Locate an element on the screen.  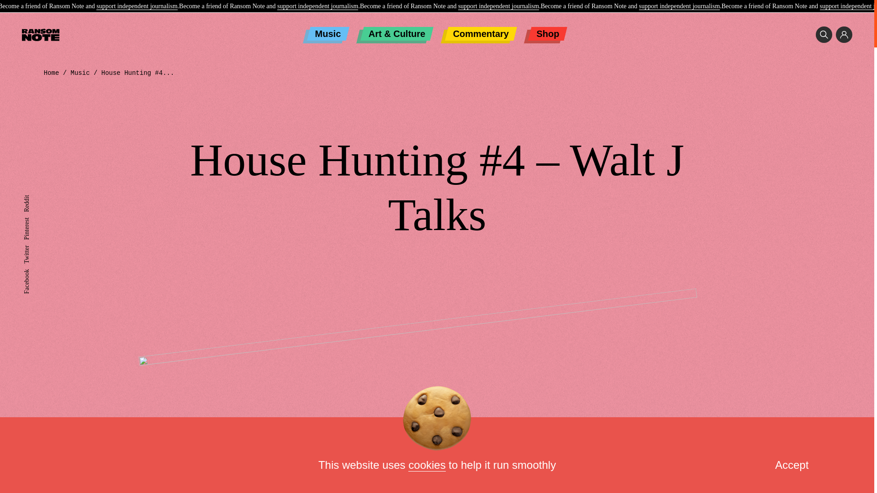
Twitter is located at coordinates (32, 248).